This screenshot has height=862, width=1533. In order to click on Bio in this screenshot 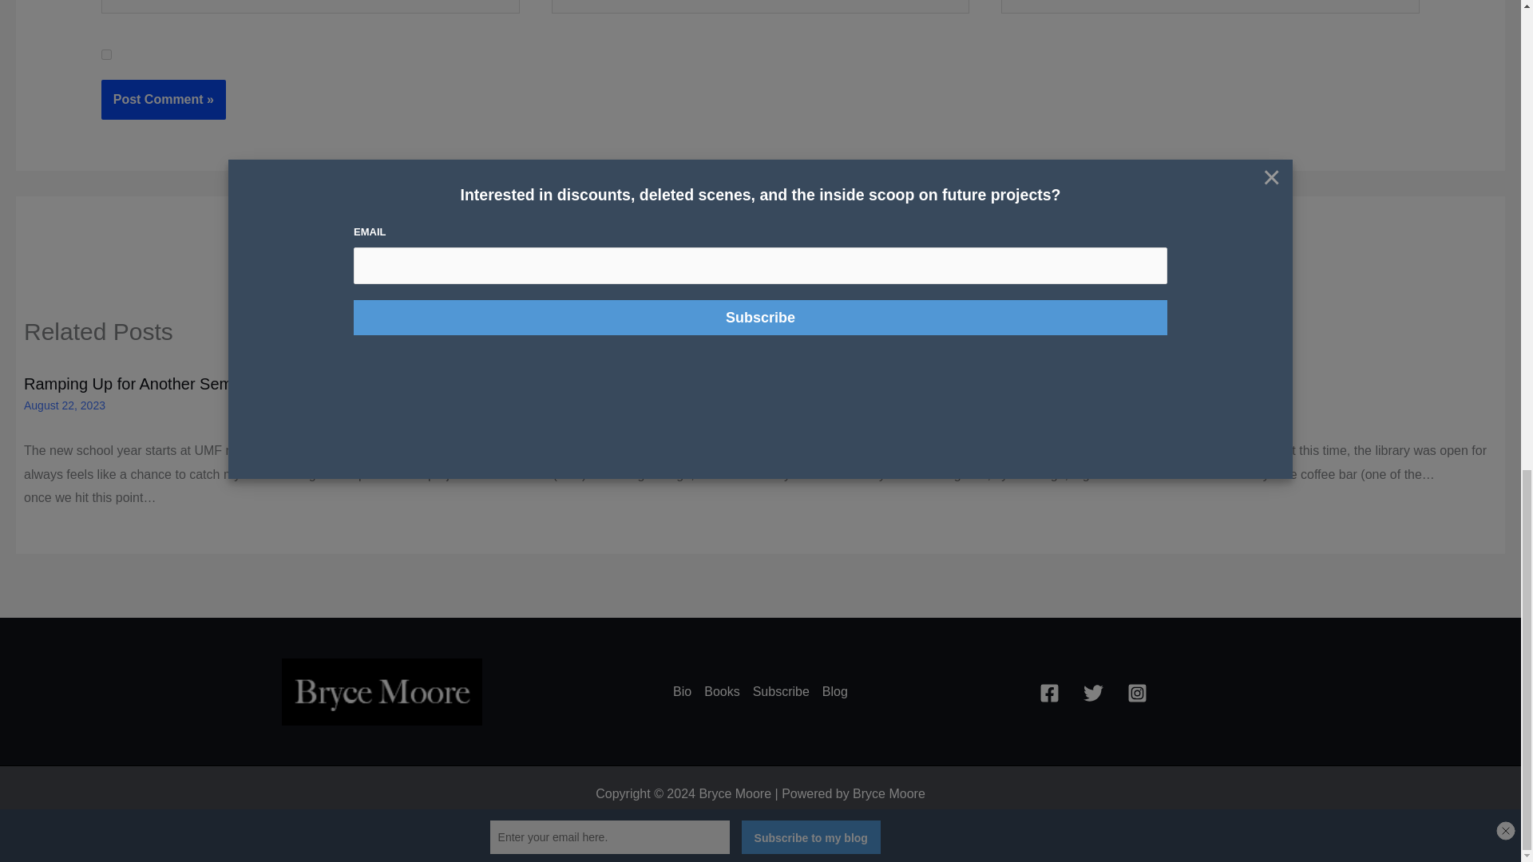, I will do `click(685, 692)`.